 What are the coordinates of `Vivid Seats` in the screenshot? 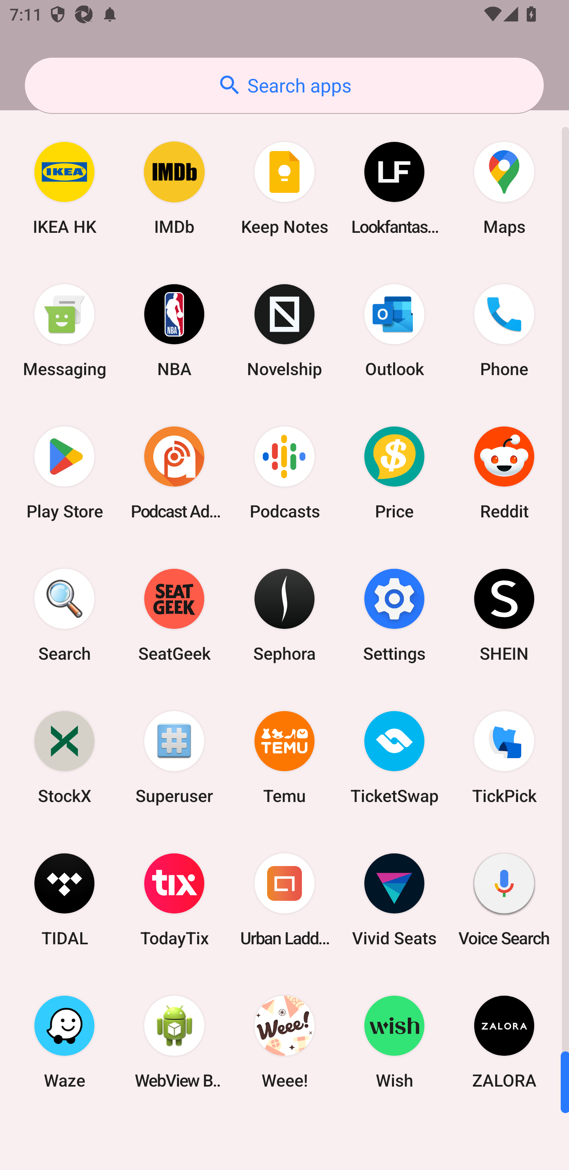 It's located at (394, 900).